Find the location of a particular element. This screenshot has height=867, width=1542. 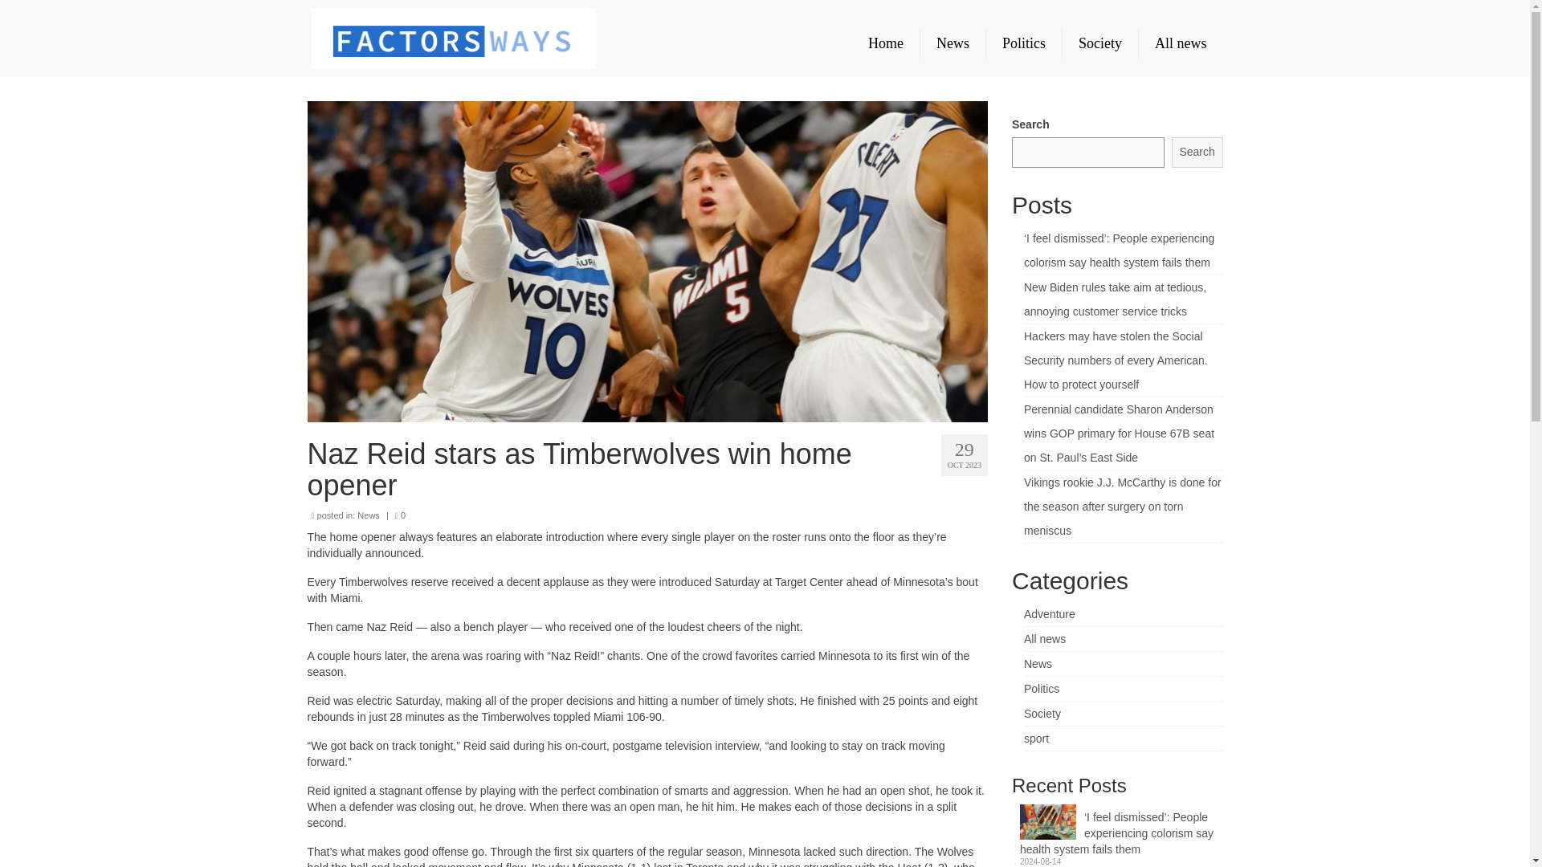

Search is located at coordinates (1197, 153).